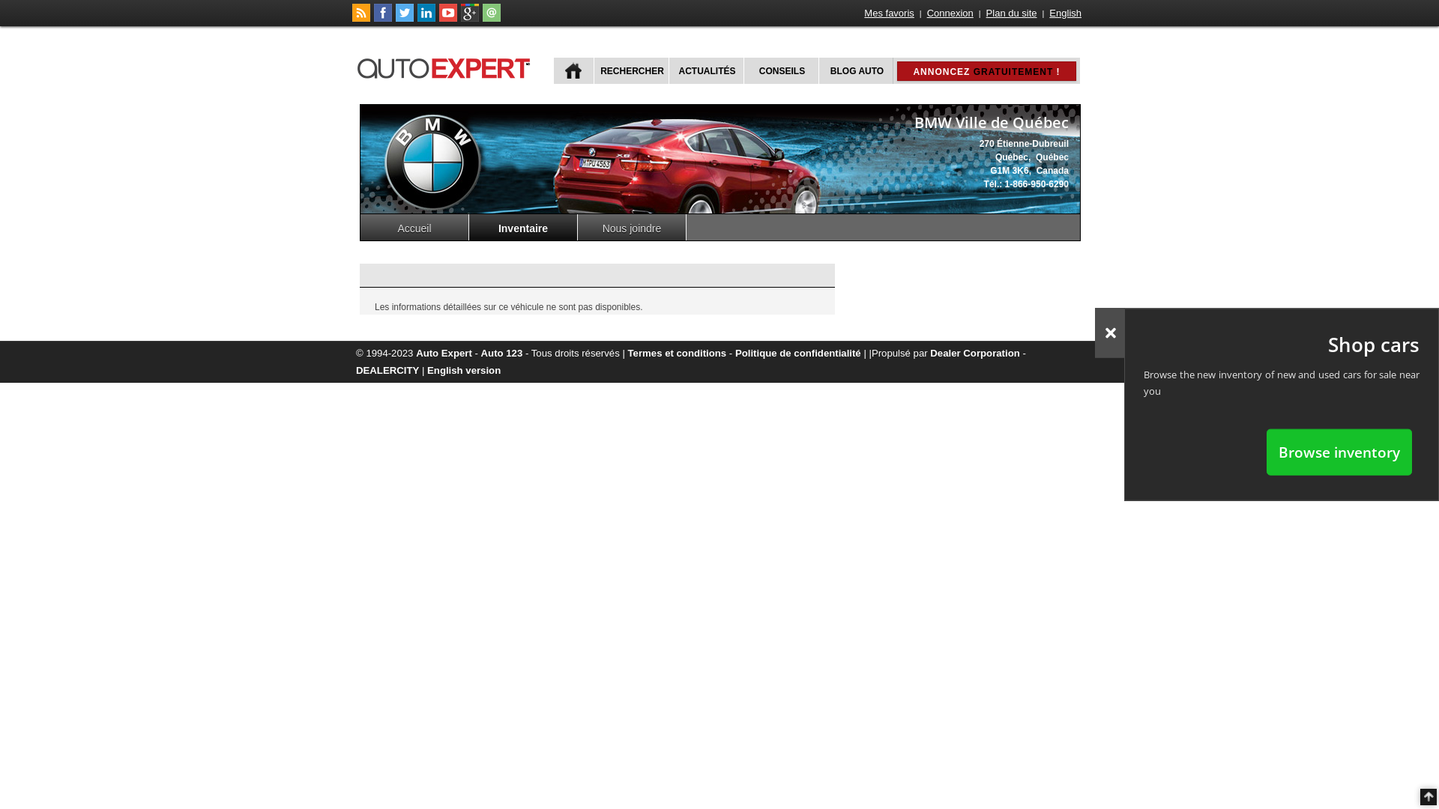 This screenshot has height=809, width=1439. What do you see at coordinates (492, 19) in the screenshot?
I see `Joindre autoExpert.ca` at bounding box center [492, 19].